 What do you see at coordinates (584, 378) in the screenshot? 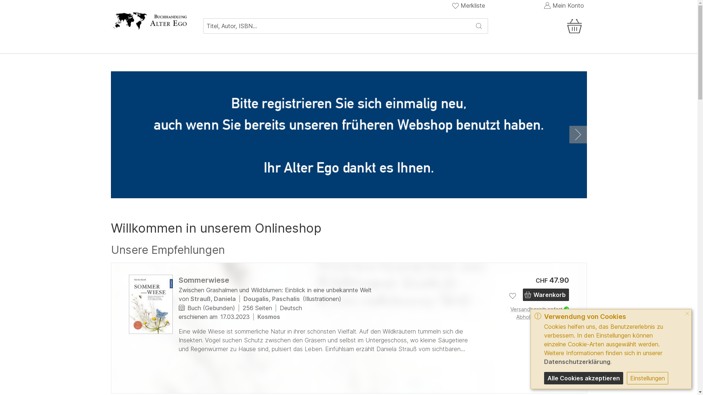
I see `Alle Cookies akzeptieren` at bounding box center [584, 378].